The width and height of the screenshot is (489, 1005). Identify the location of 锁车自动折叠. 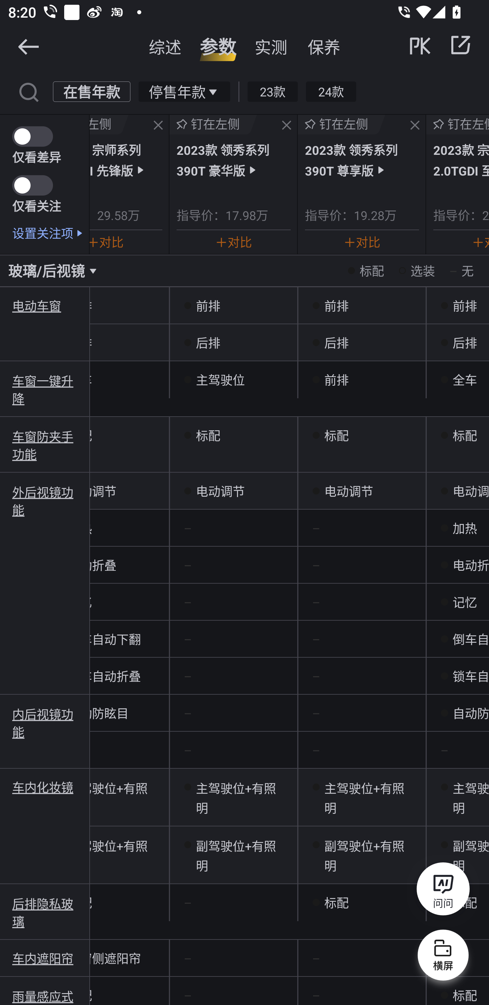
(458, 676).